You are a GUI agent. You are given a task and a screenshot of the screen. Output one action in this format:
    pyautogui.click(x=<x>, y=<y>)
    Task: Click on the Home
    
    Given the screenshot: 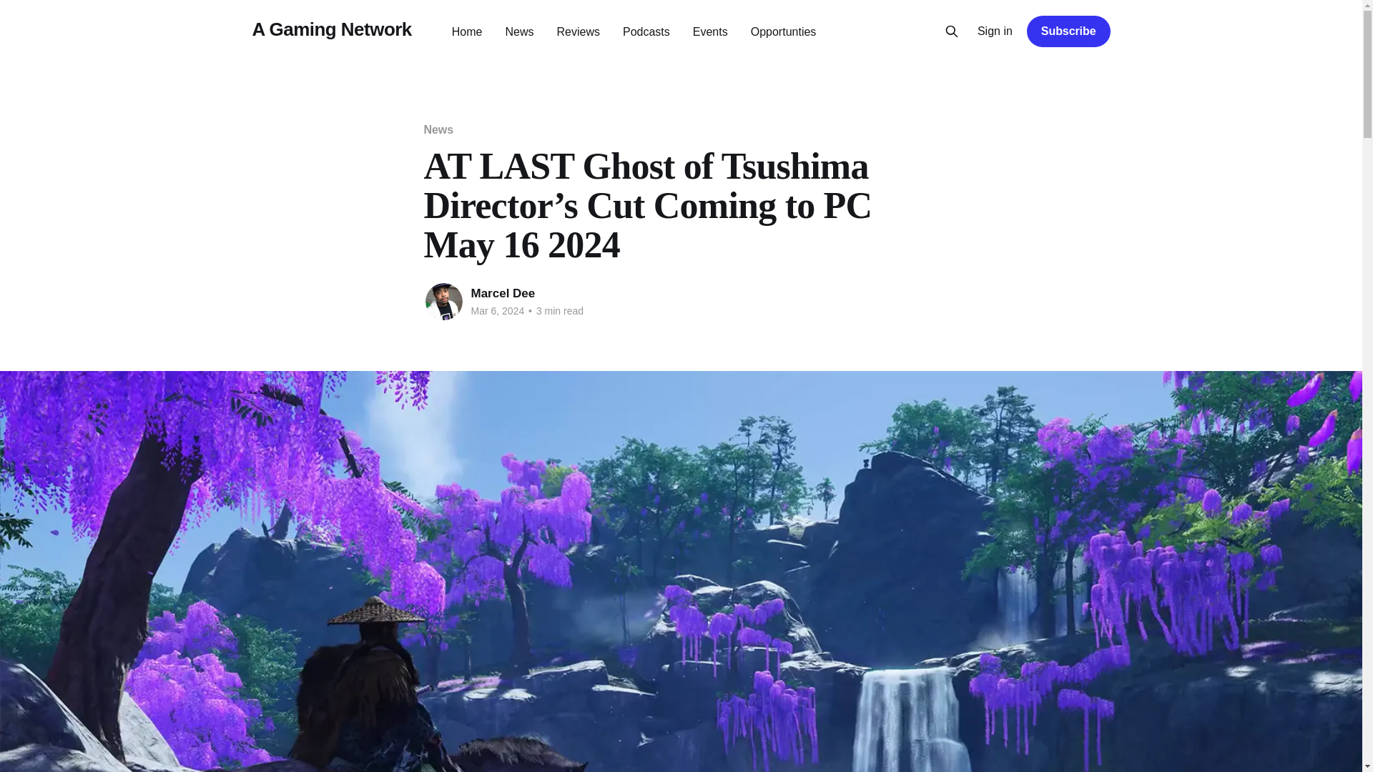 What is the action you would take?
    pyautogui.click(x=467, y=31)
    